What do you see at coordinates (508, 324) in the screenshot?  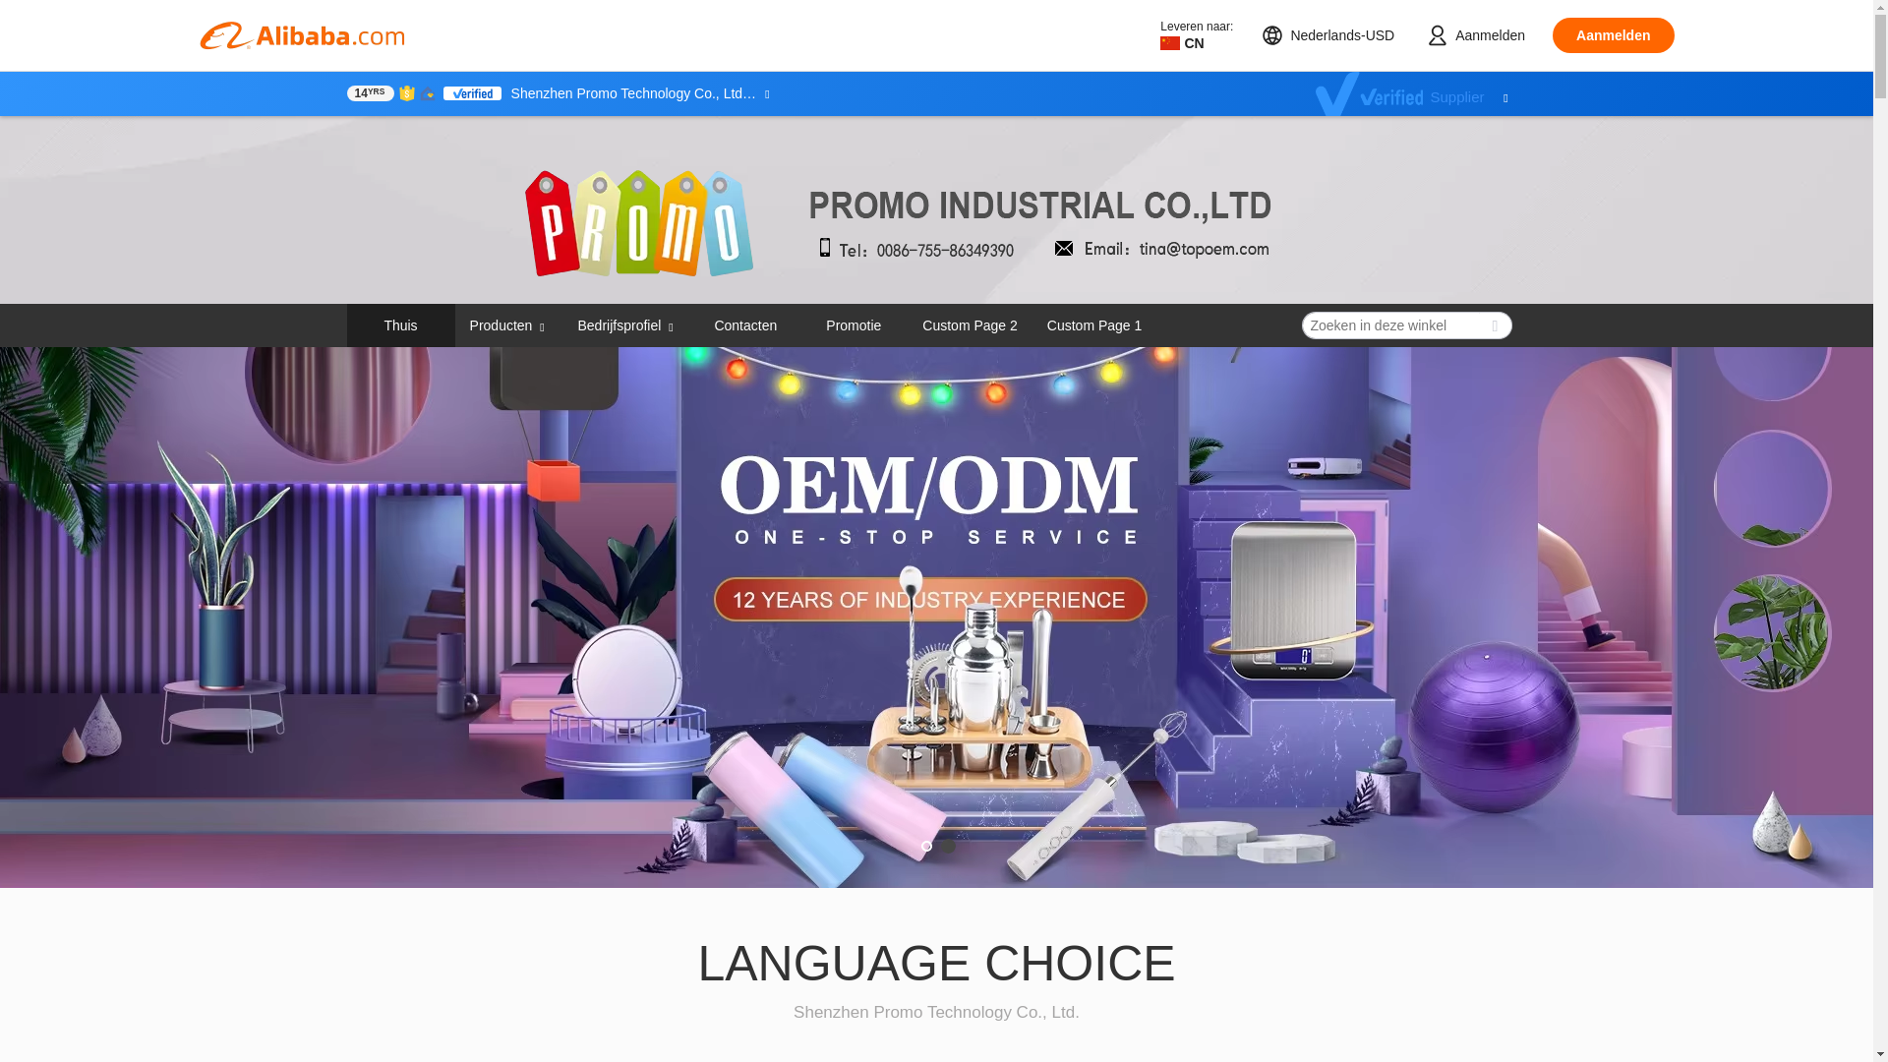 I see `Producten` at bounding box center [508, 324].